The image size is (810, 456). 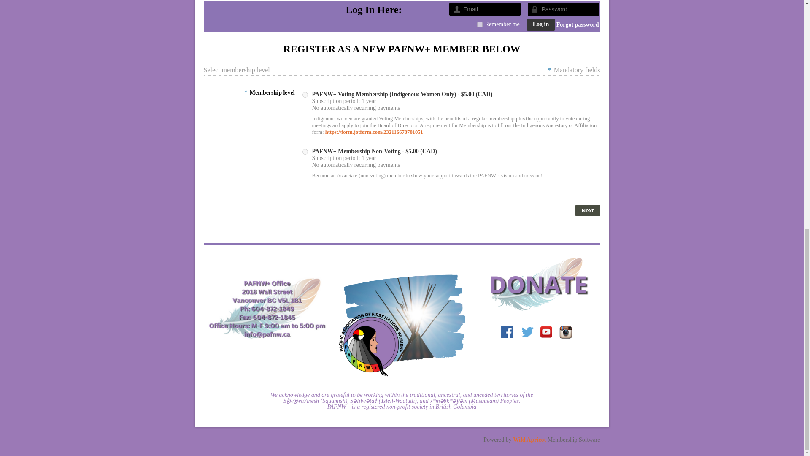 I want to click on Instagram, so click(x=565, y=333).